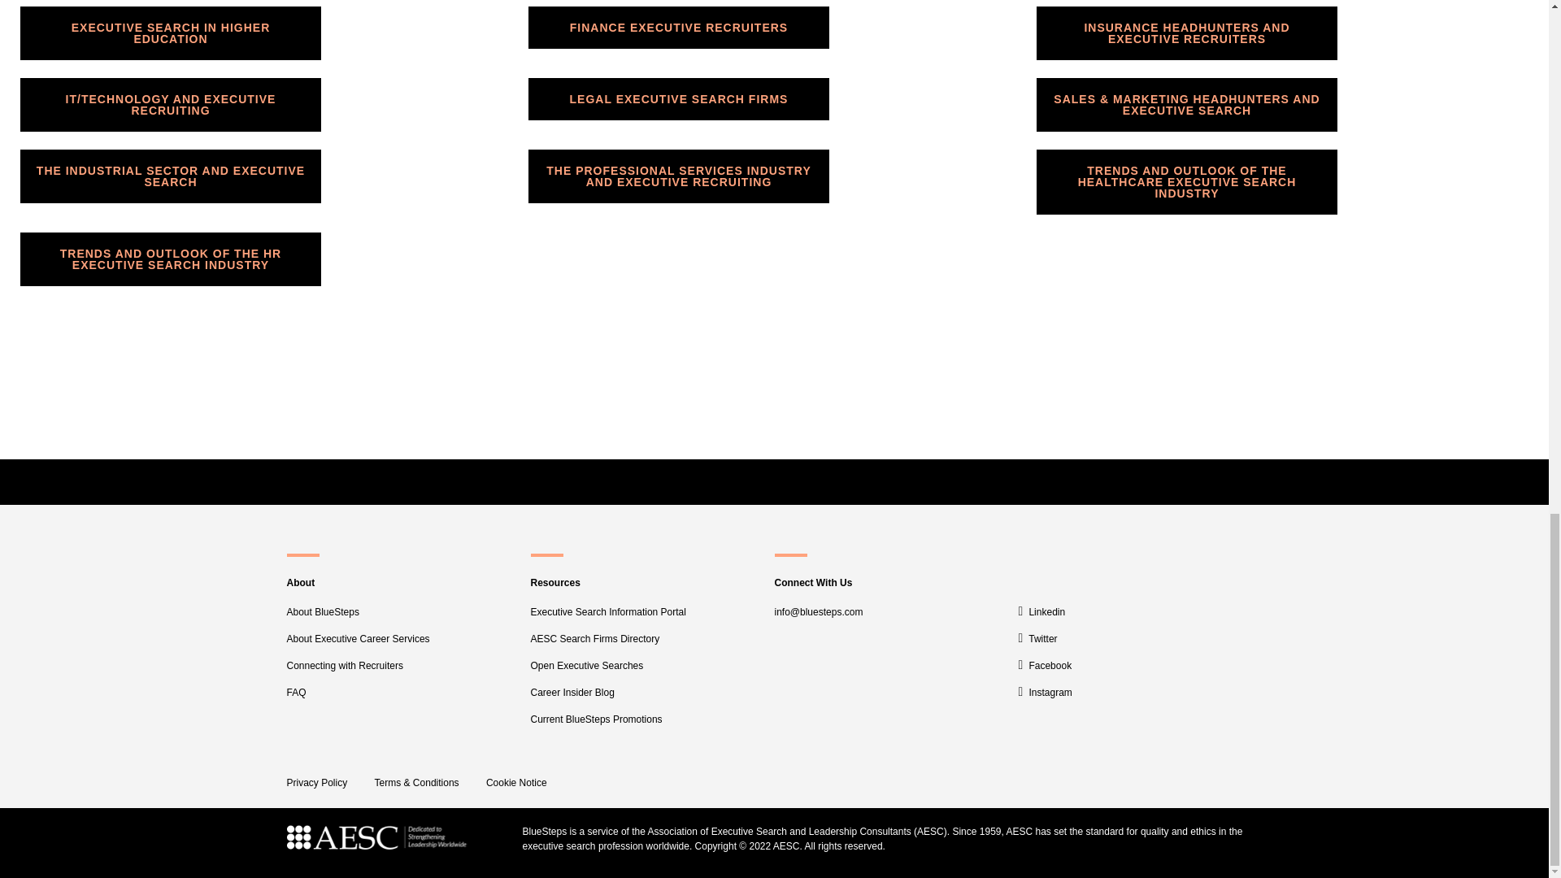  I want to click on EXECUTIVE SEARCH IN HIGHER EDUCATION, so click(171, 33).